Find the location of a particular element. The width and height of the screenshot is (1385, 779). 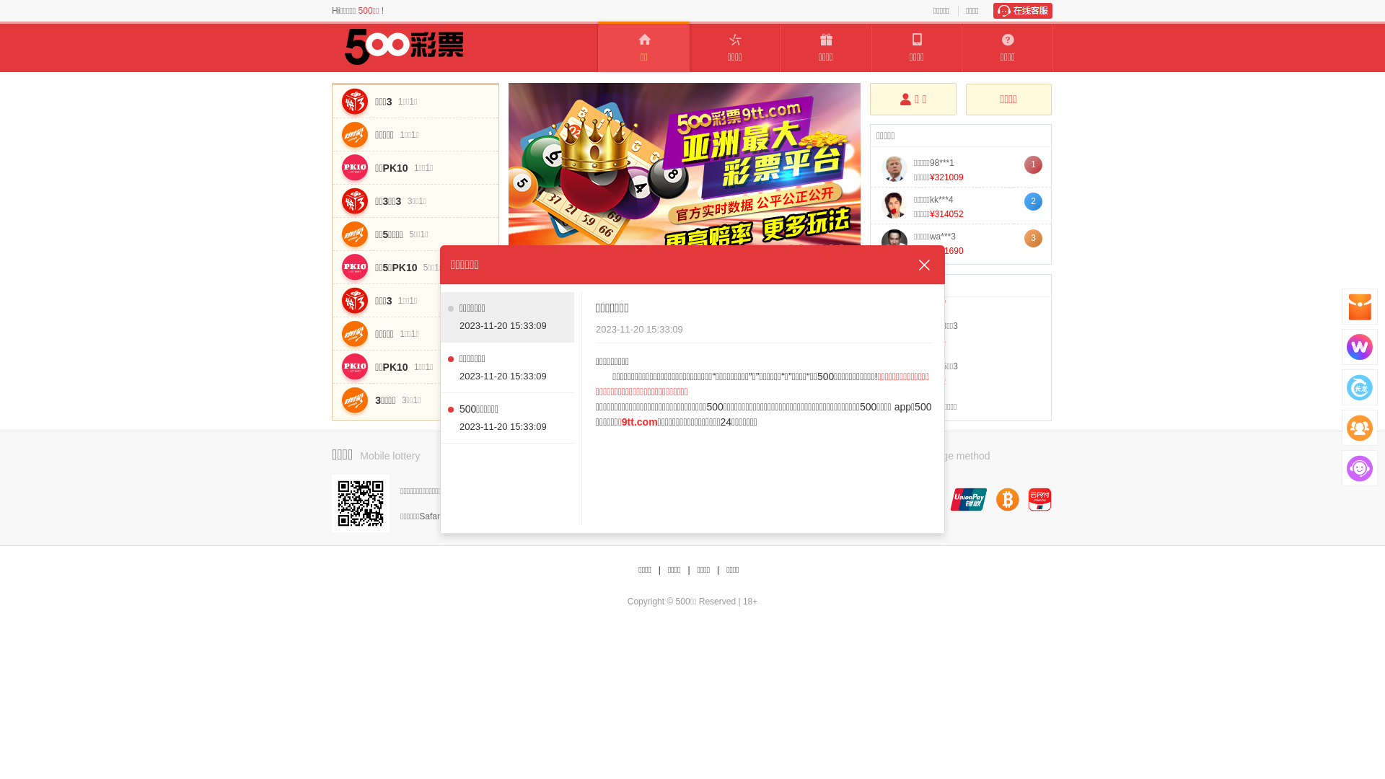

| is located at coordinates (718, 570).